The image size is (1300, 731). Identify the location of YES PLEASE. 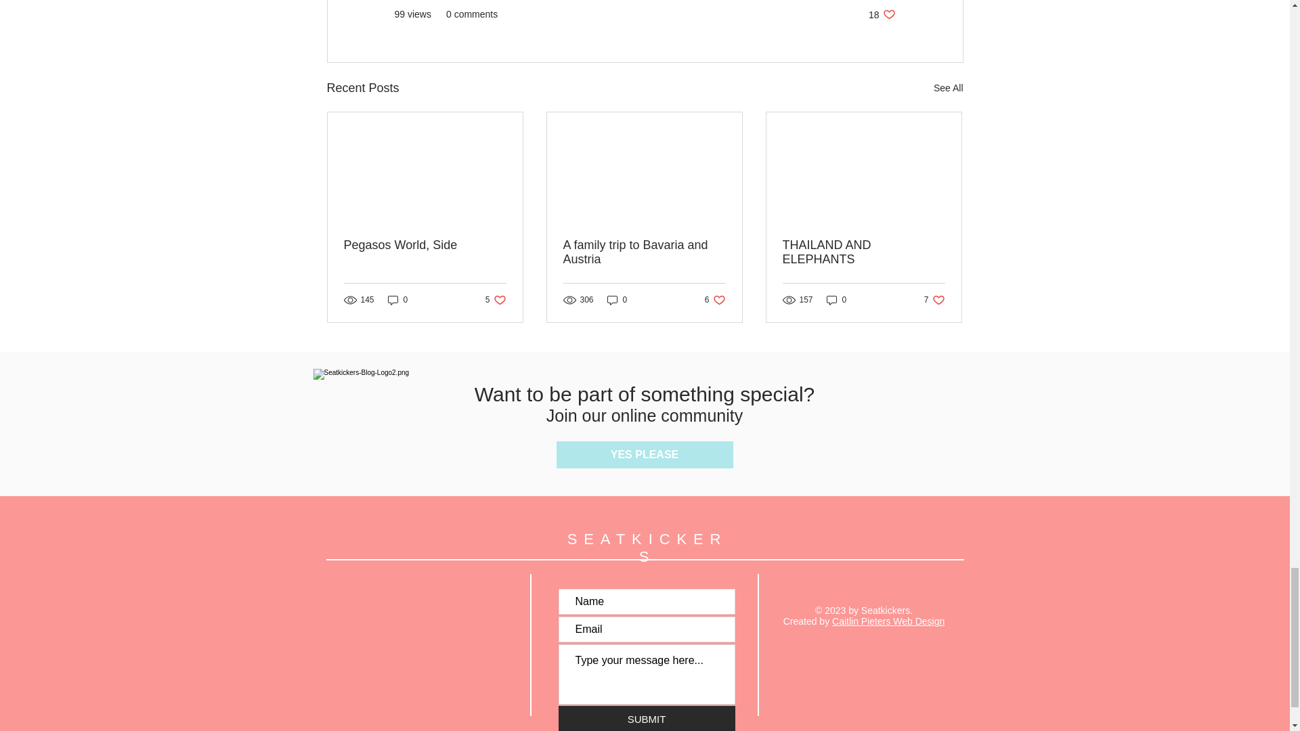
(882, 14).